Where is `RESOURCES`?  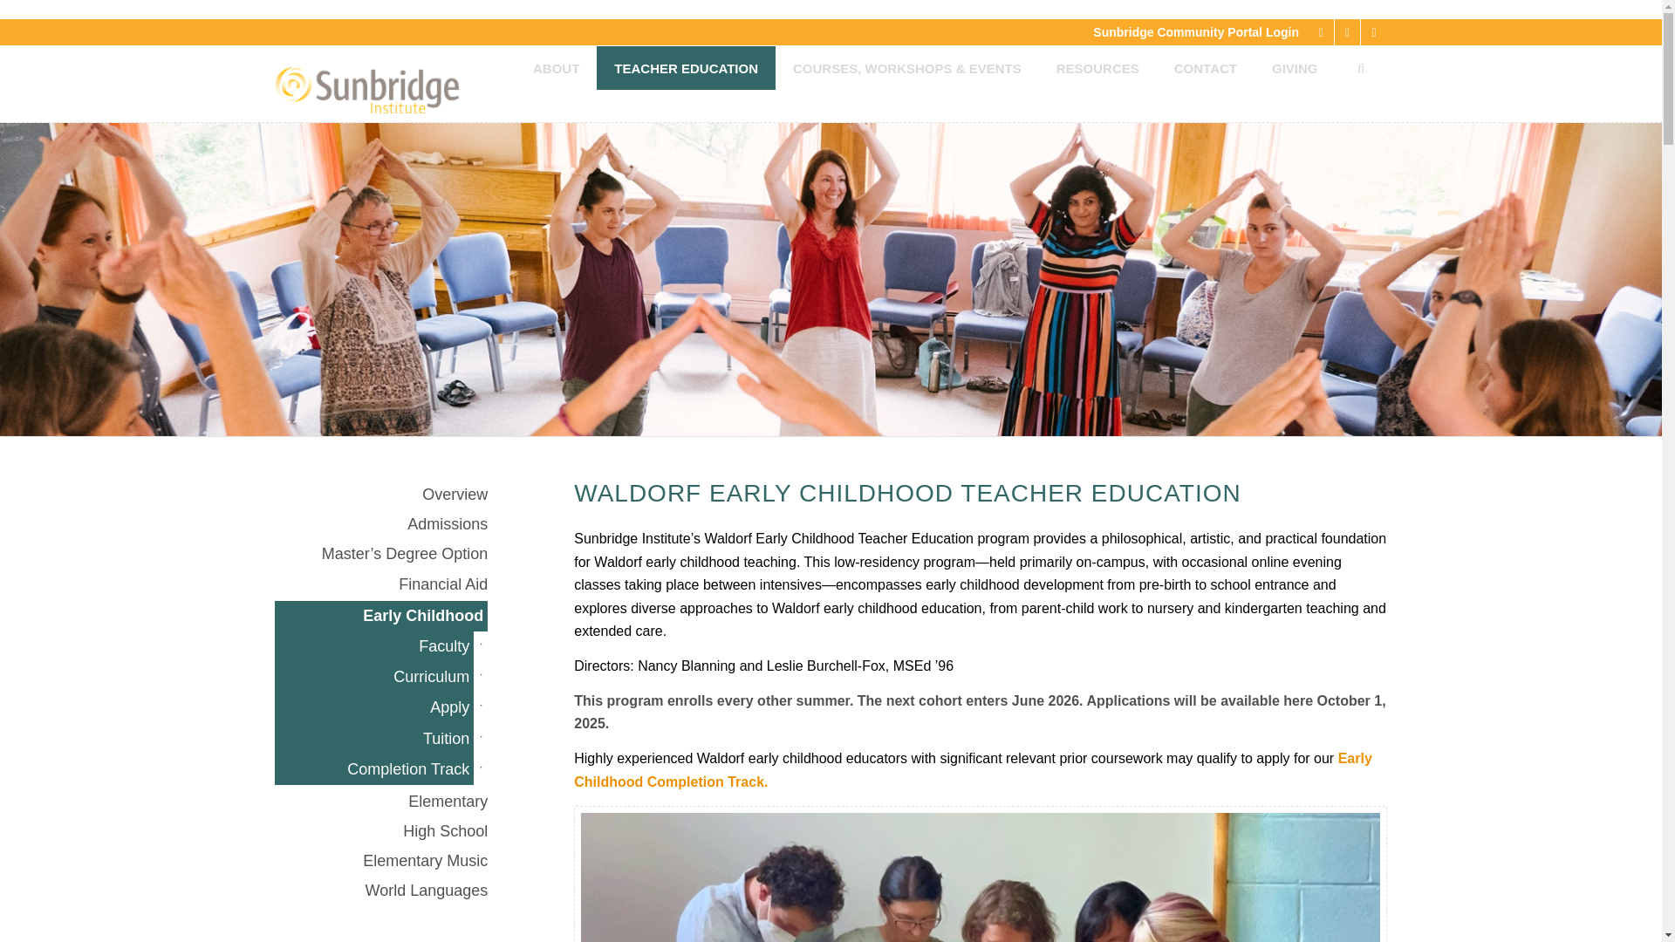
RESOURCES is located at coordinates (1097, 66).